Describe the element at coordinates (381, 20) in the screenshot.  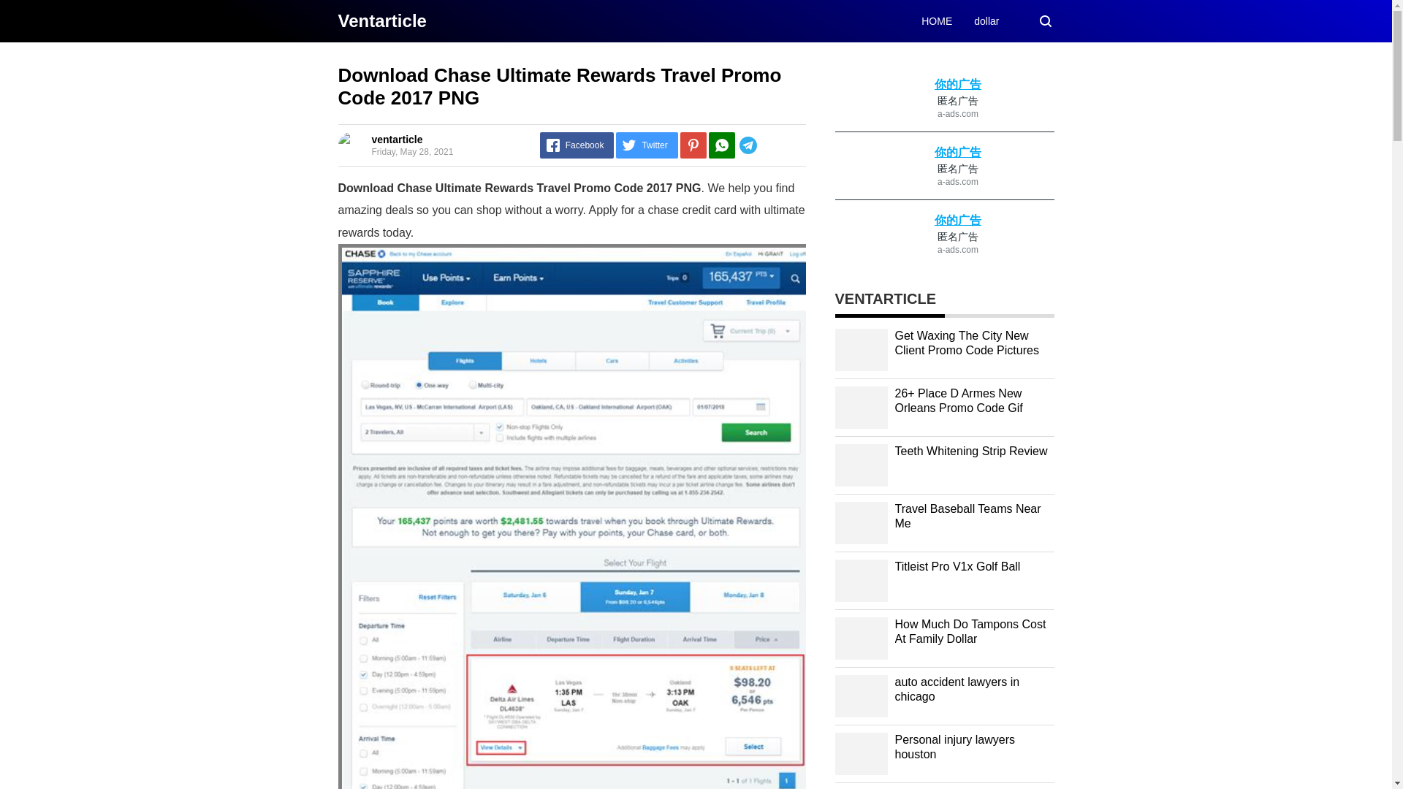
I see `ventarticle` at that location.